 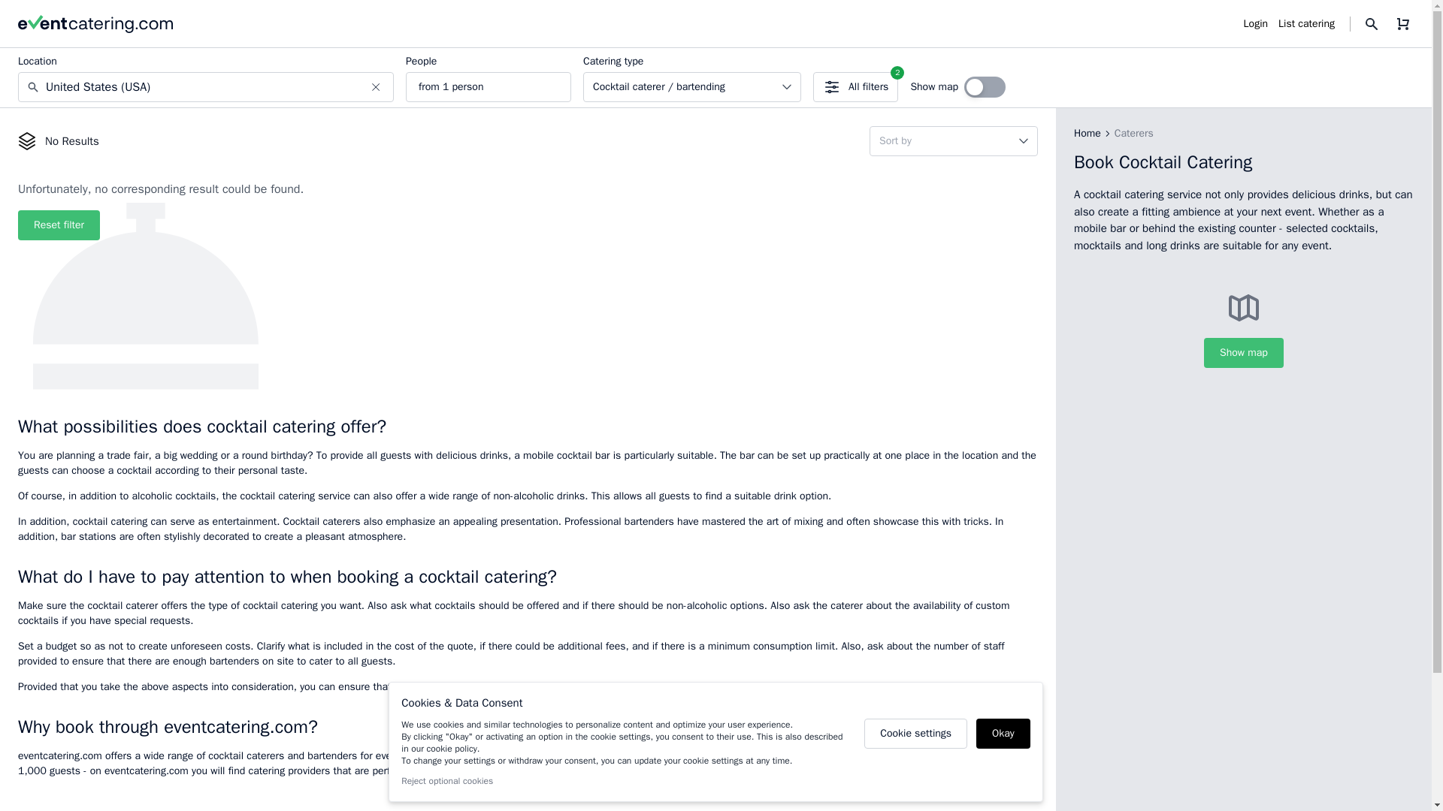 What do you see at coordinates (1133, 134) in the screenshot?
I see `Caterers` at bounding box center [1133, 134].